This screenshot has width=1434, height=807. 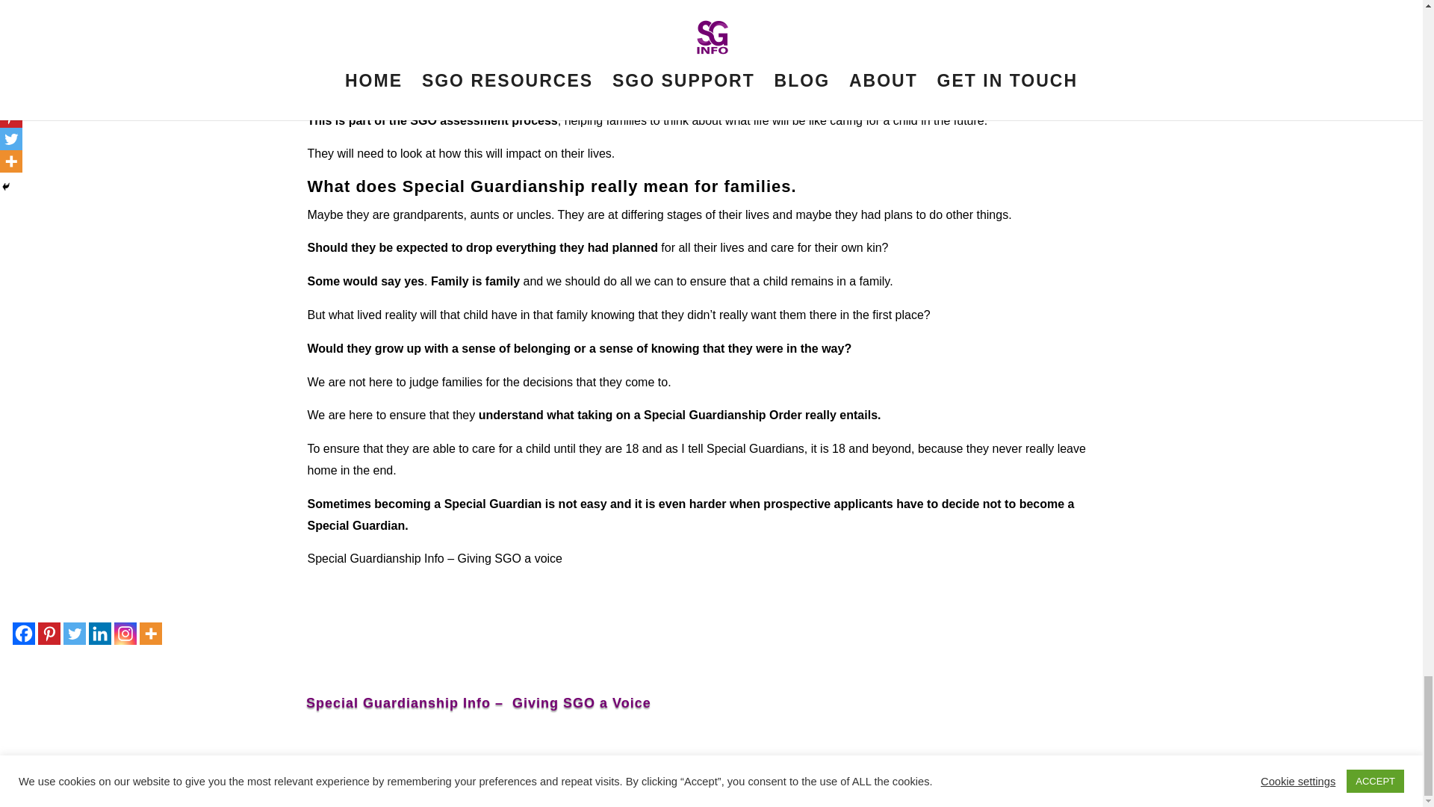 I want to click on Linkedin, so click(x=100, y=633).